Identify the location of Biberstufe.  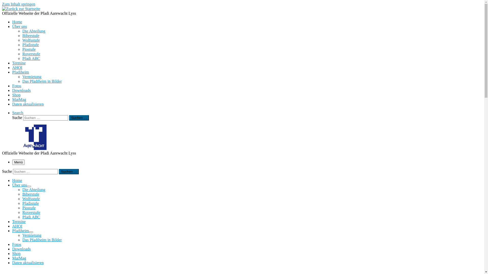
(31, 36).